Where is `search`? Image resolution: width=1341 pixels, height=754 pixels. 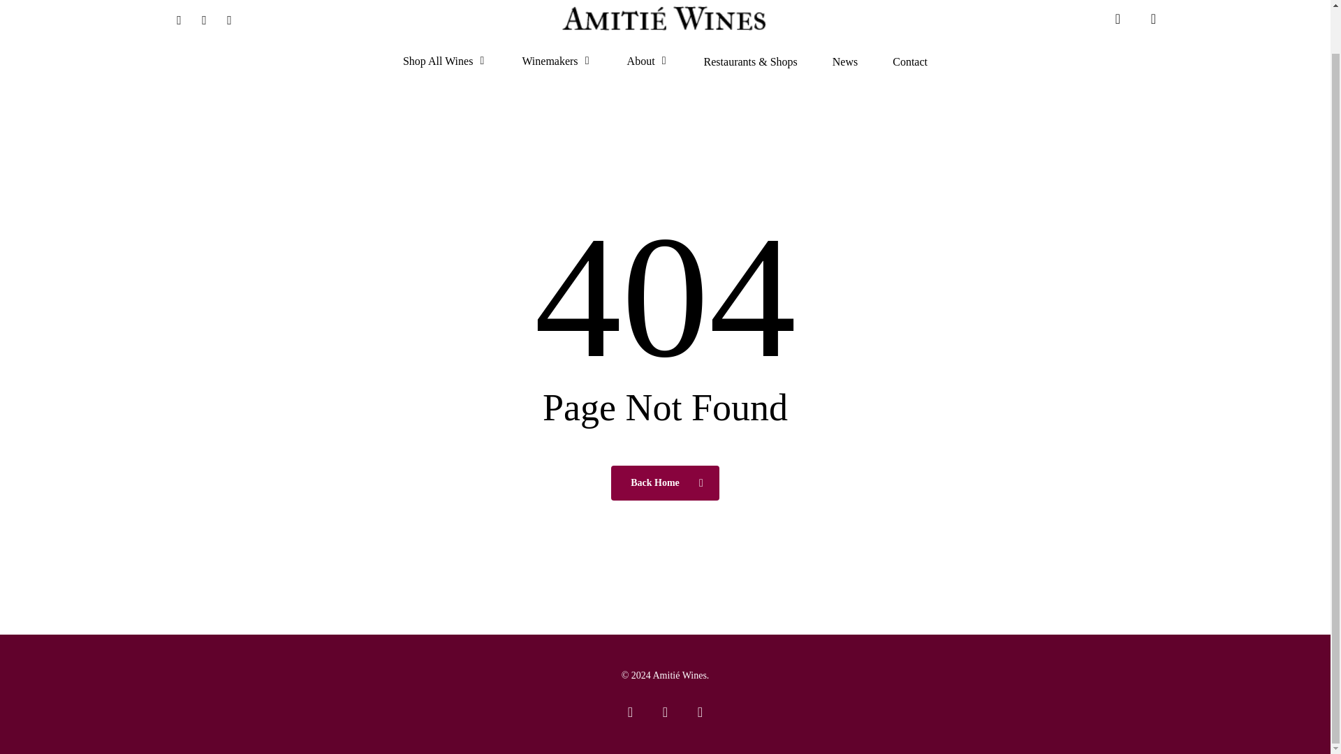 search is located at coordinates (1117, 18).